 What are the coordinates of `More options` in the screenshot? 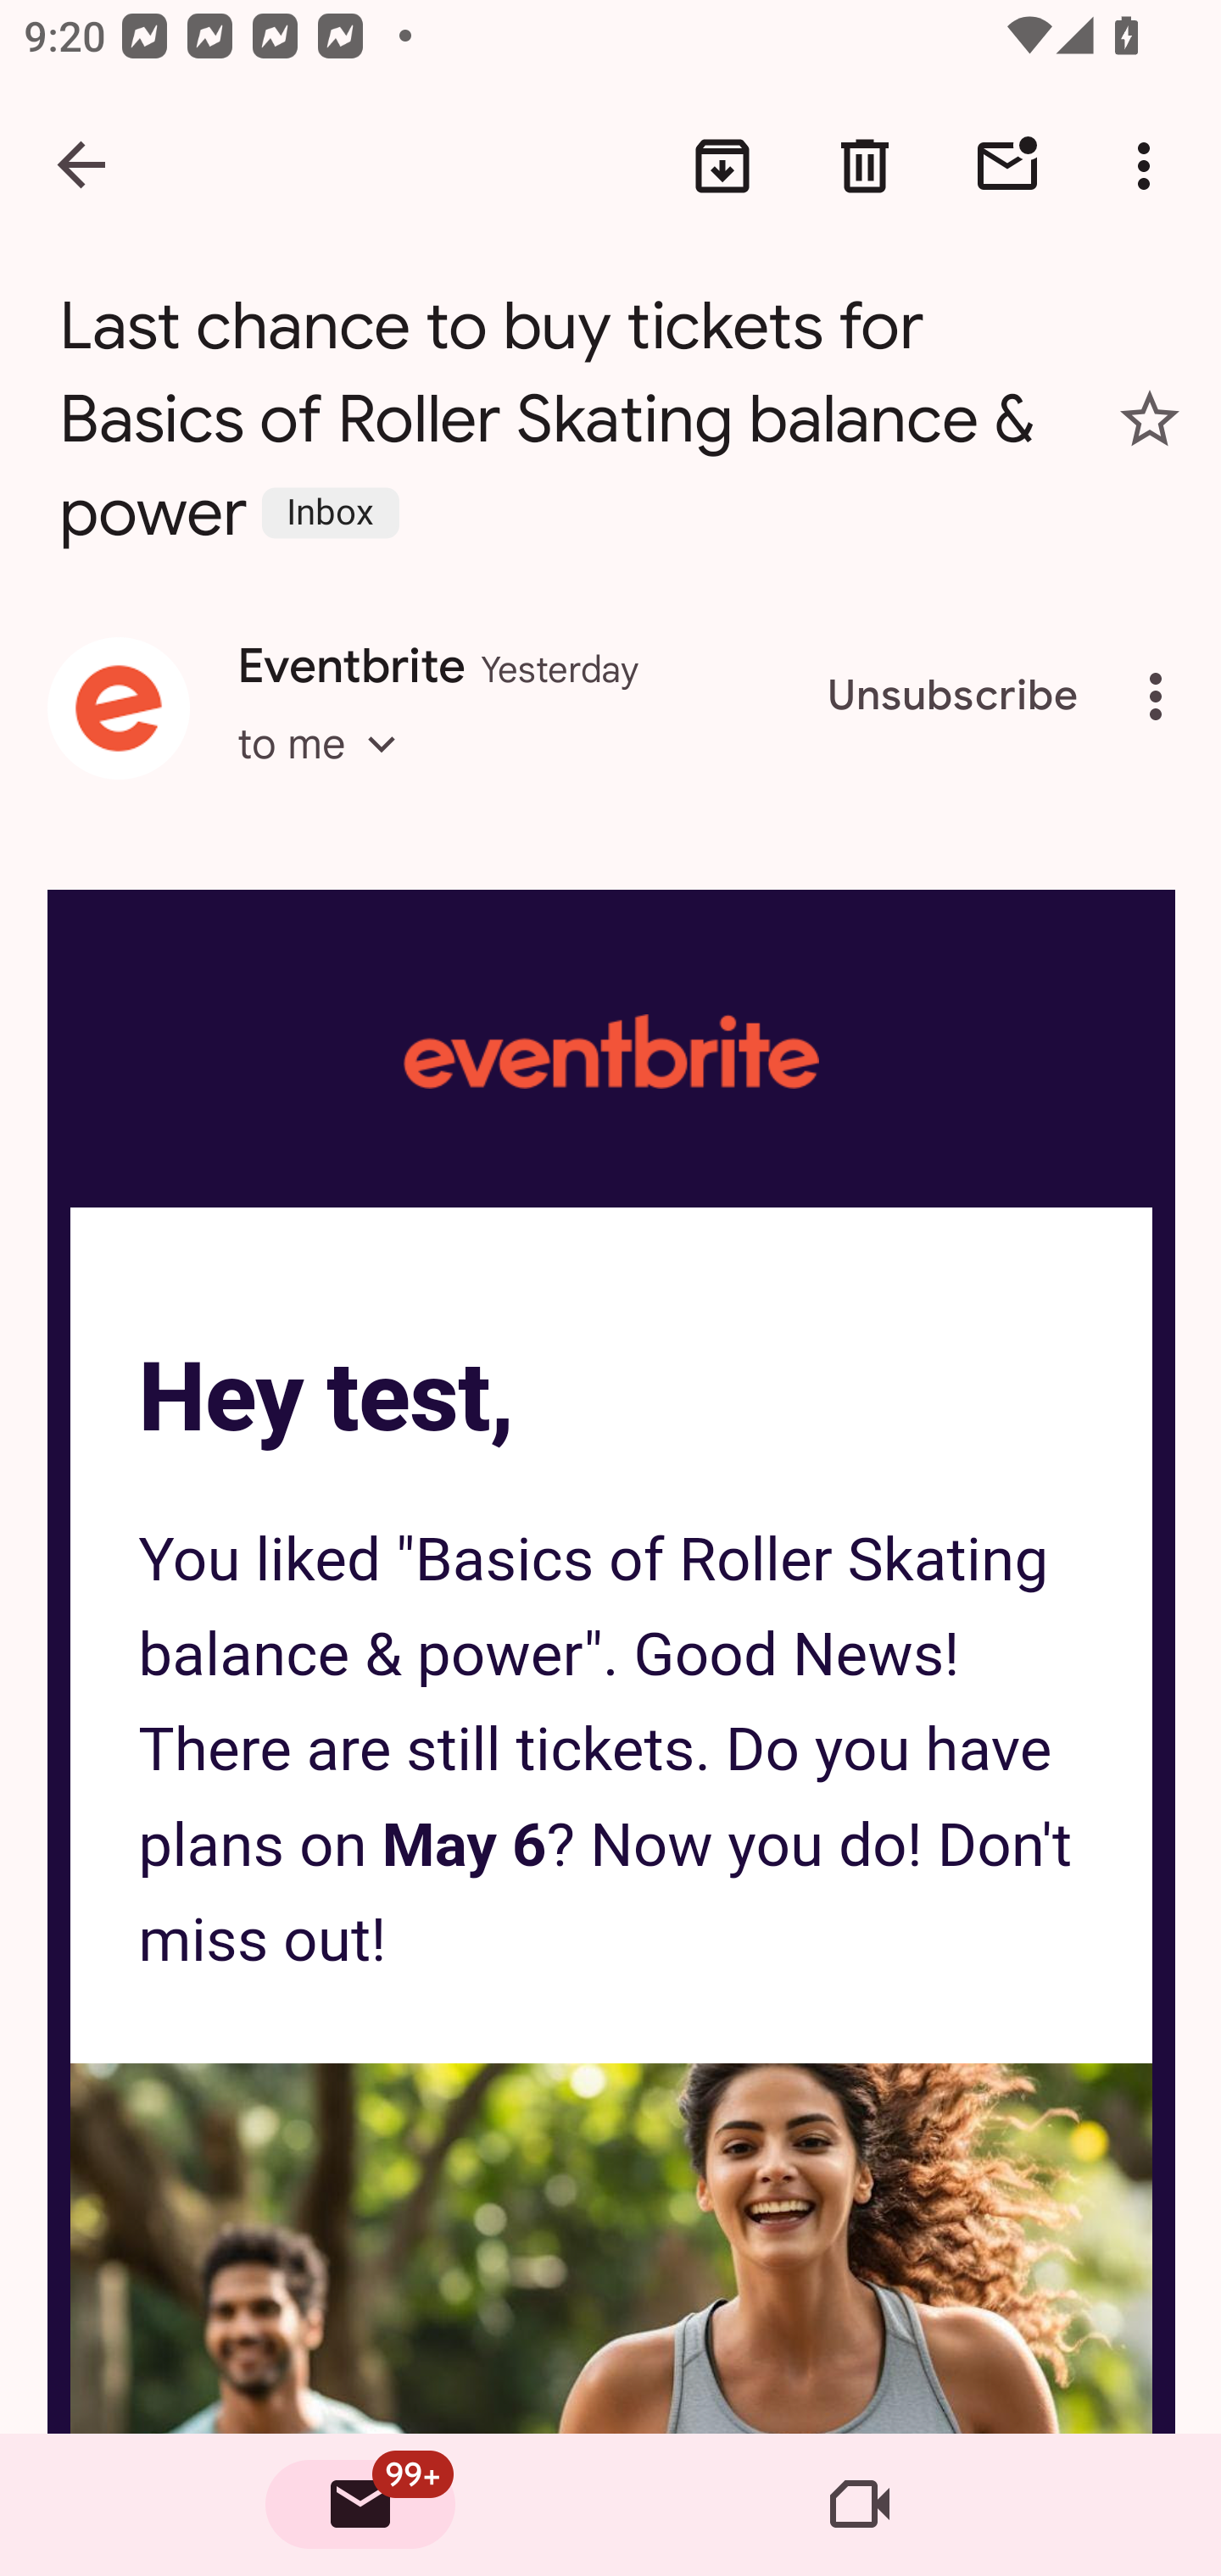 It's located at (1150, 166).